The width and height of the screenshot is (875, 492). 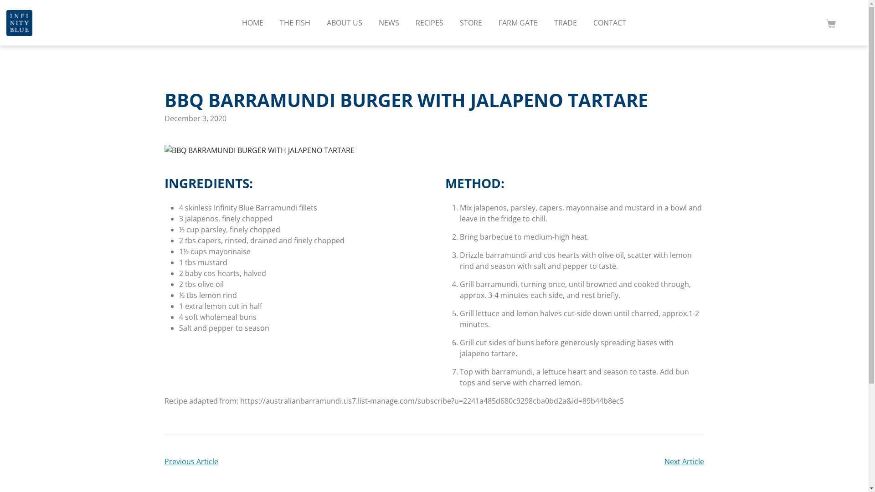 What do you see at coordinates (610, 23) in the screenshot?
I see `CONTACT` at bounding box center [610, 23].